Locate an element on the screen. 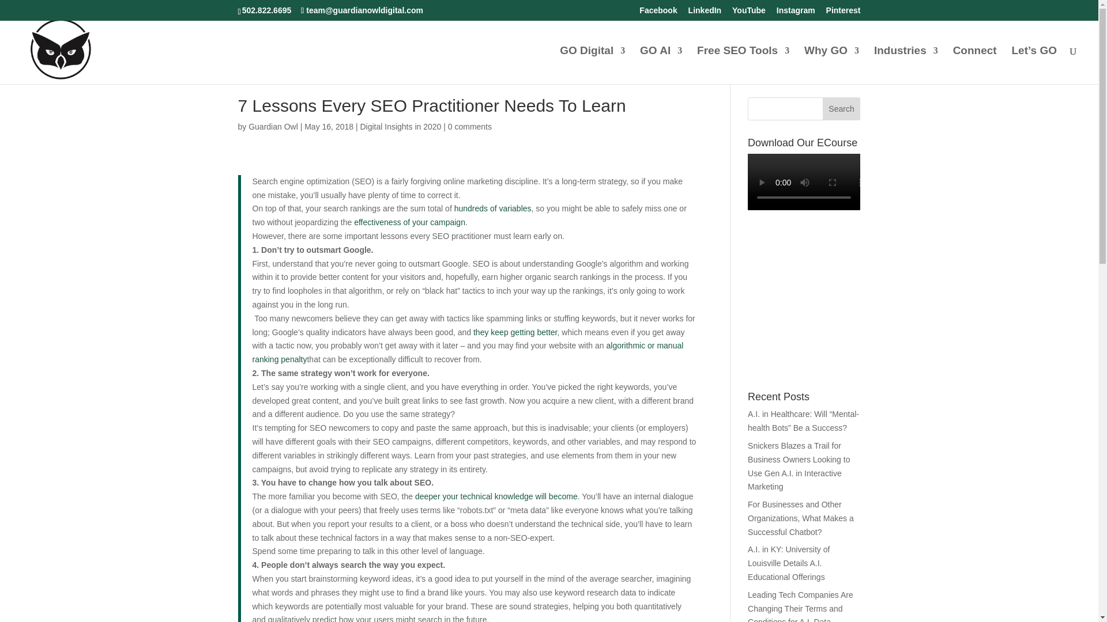 The height and width of the screenshot is (622, 1107). Industries is located at coordinates (906, 65).